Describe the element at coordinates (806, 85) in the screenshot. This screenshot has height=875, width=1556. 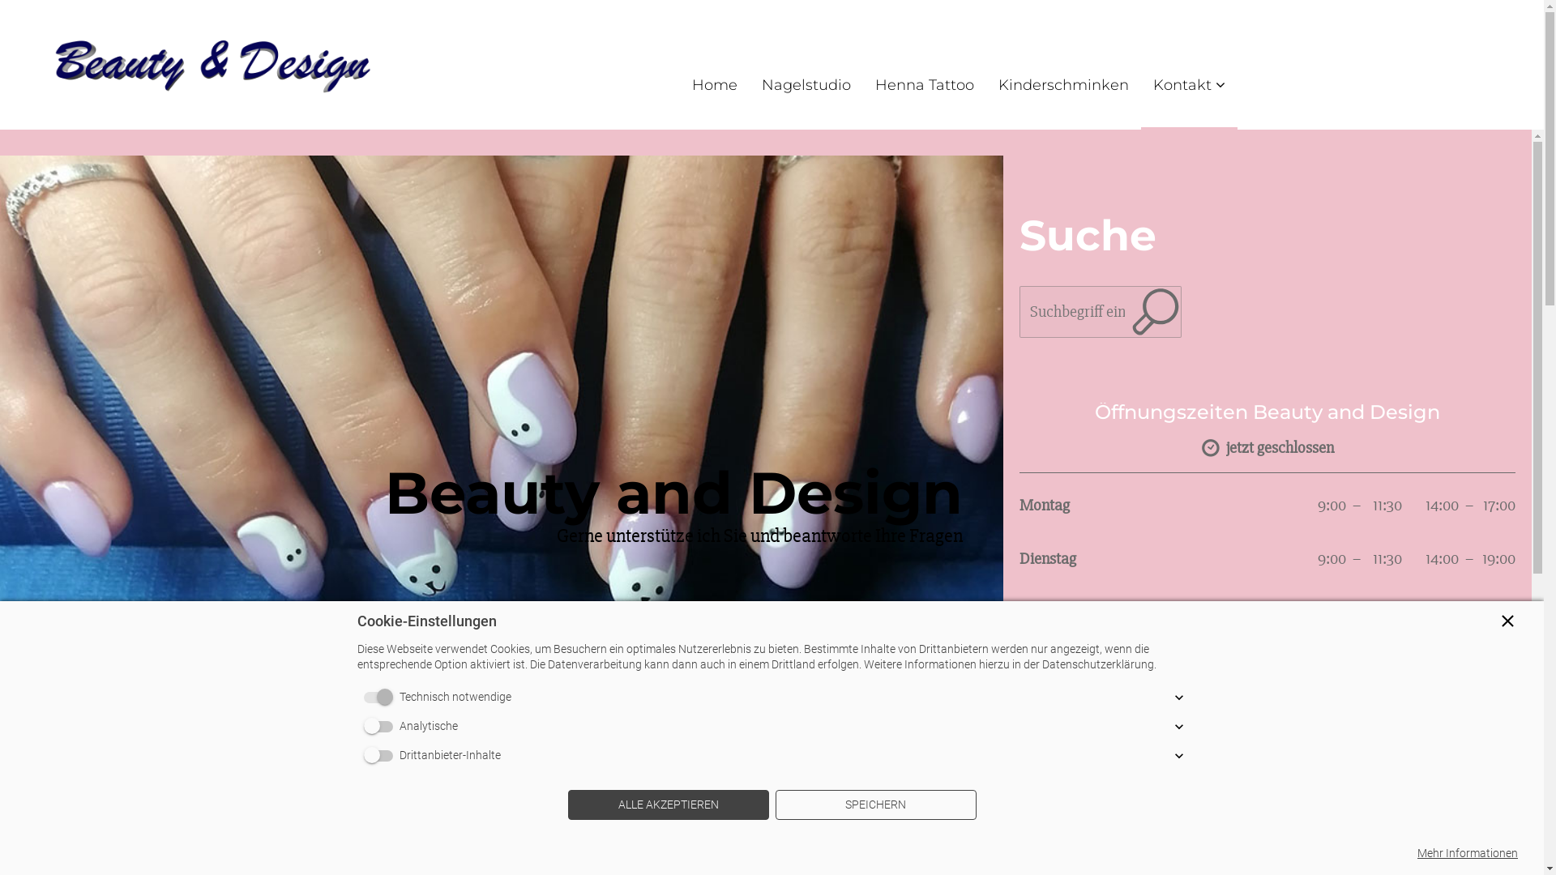
I see `Nagelstudio` at that location.